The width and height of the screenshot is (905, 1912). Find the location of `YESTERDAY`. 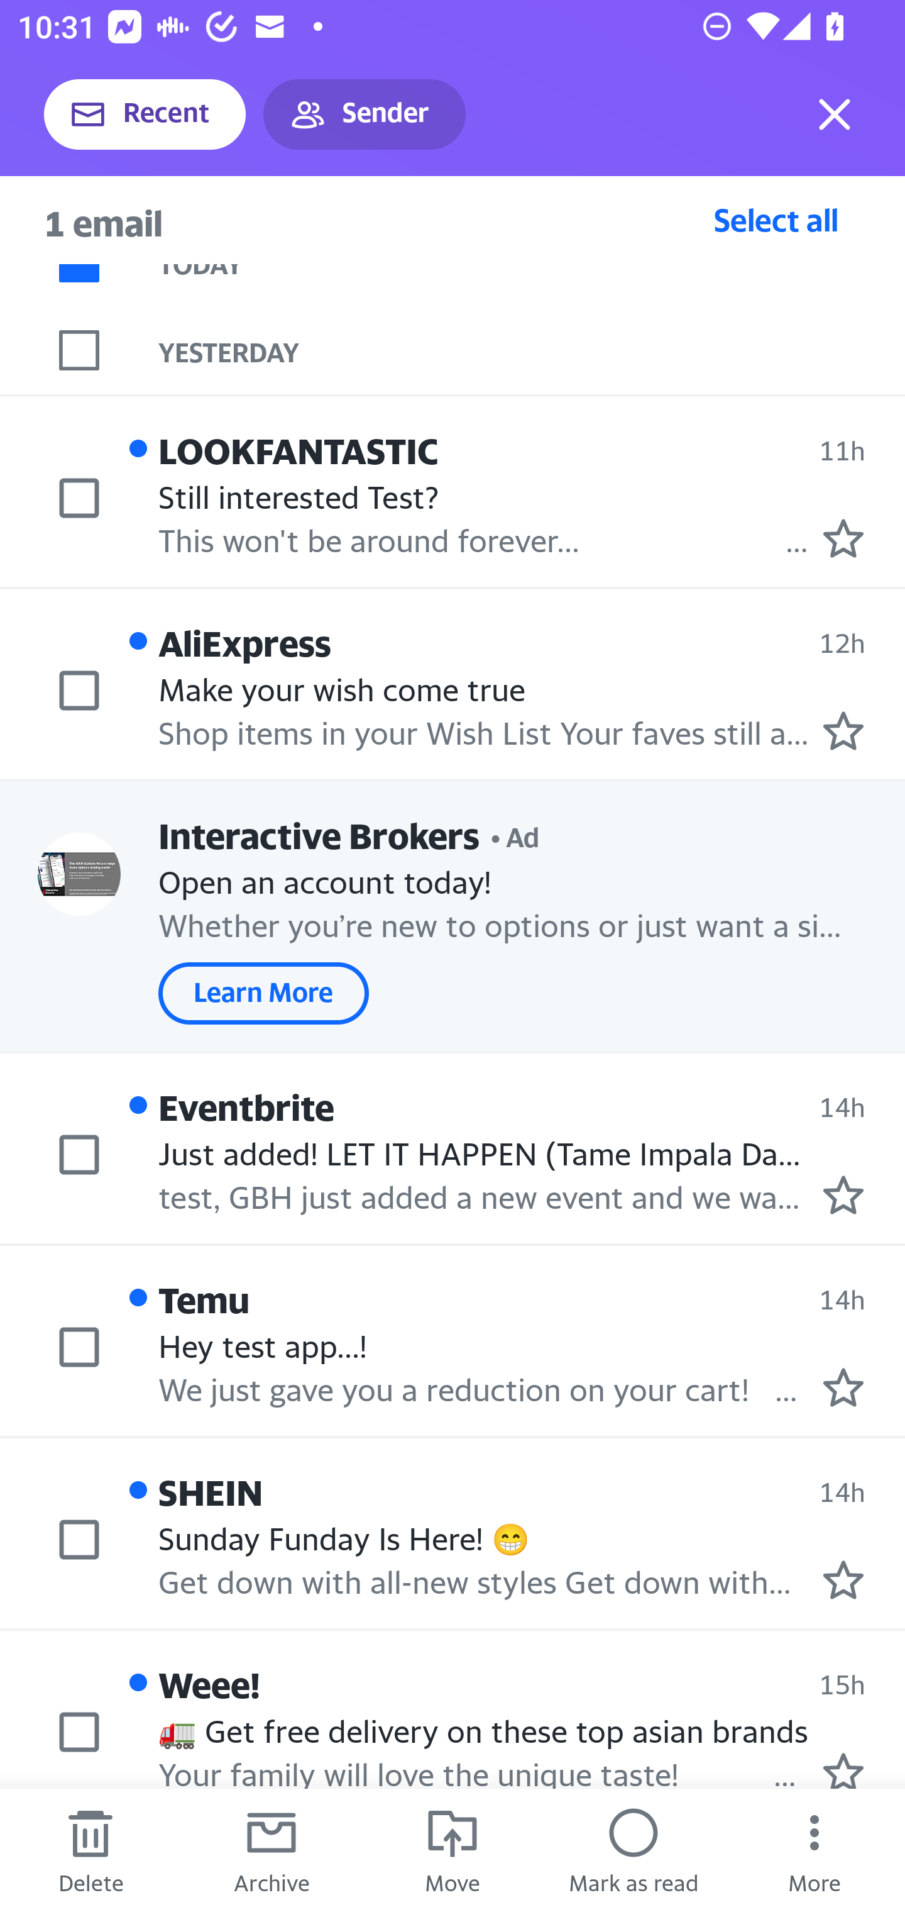

YESTERDAY is located at coordinates (532, 350).